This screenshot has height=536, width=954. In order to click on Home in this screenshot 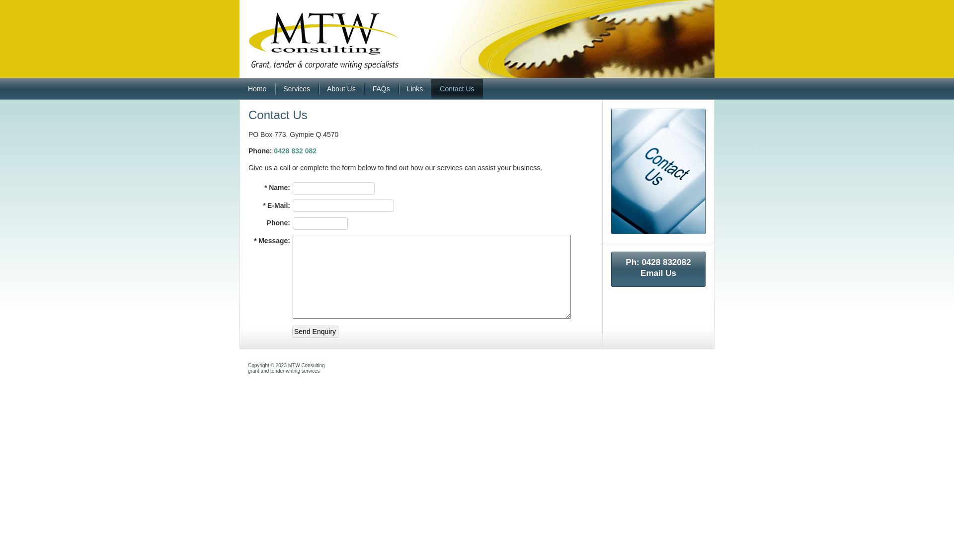, I will do `click(257, 89)`.